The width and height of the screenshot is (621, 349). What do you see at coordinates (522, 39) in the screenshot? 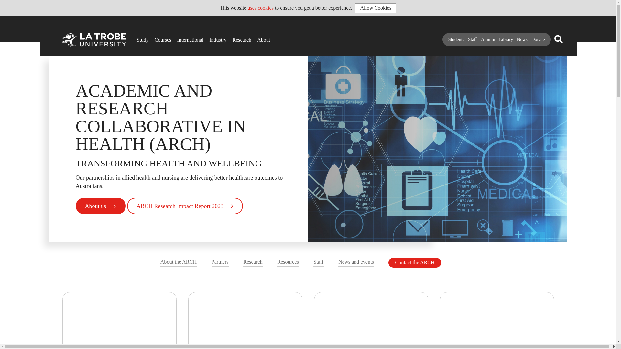
I see `News` at bounding box center [522, 39].